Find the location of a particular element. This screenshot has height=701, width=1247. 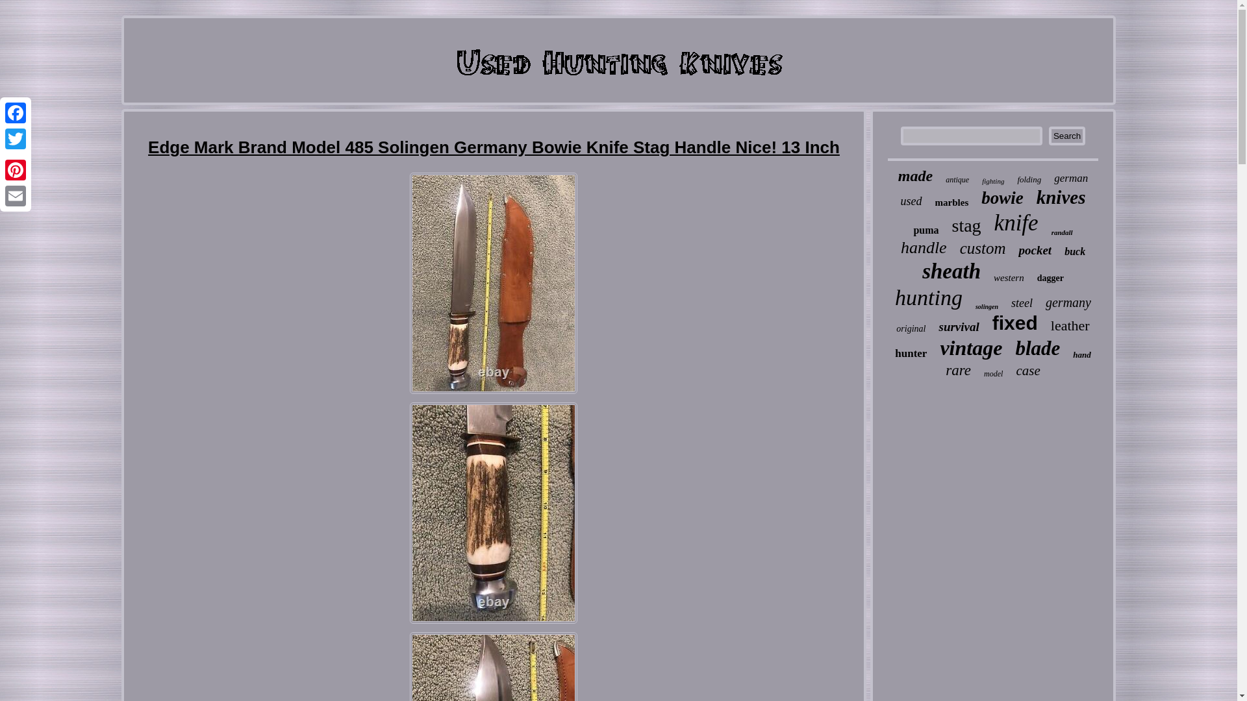

Facebook is located at coordinates (16, 113).